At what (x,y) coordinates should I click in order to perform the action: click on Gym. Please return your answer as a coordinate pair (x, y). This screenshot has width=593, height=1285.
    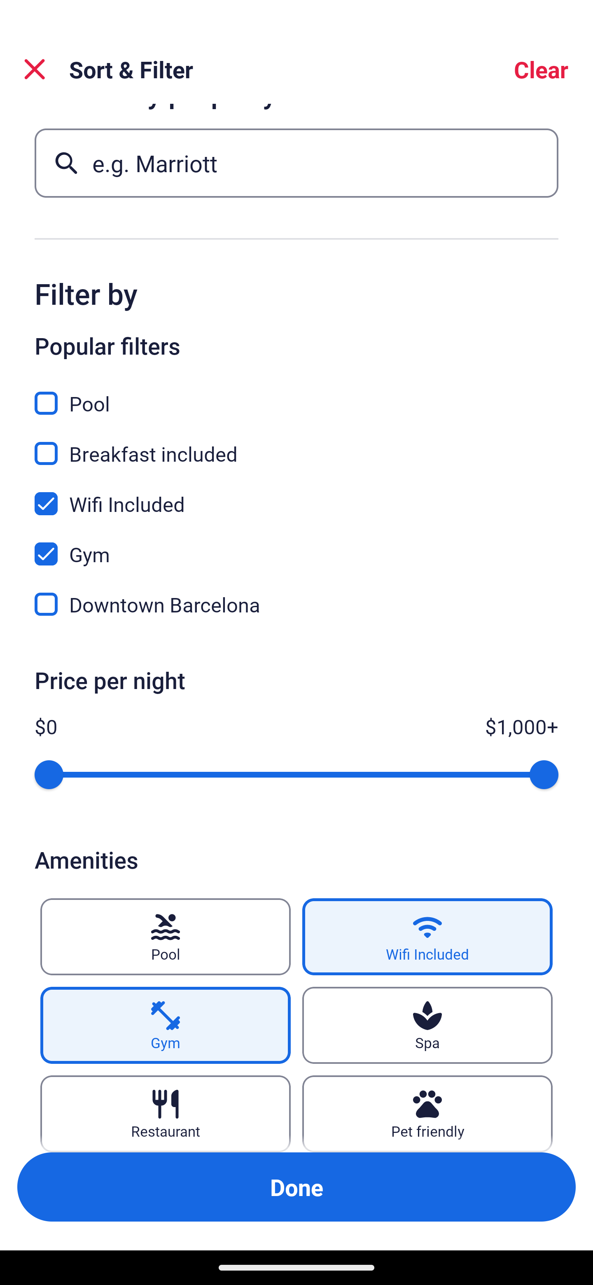
    Looking at the image, I should click on (165, 1026).